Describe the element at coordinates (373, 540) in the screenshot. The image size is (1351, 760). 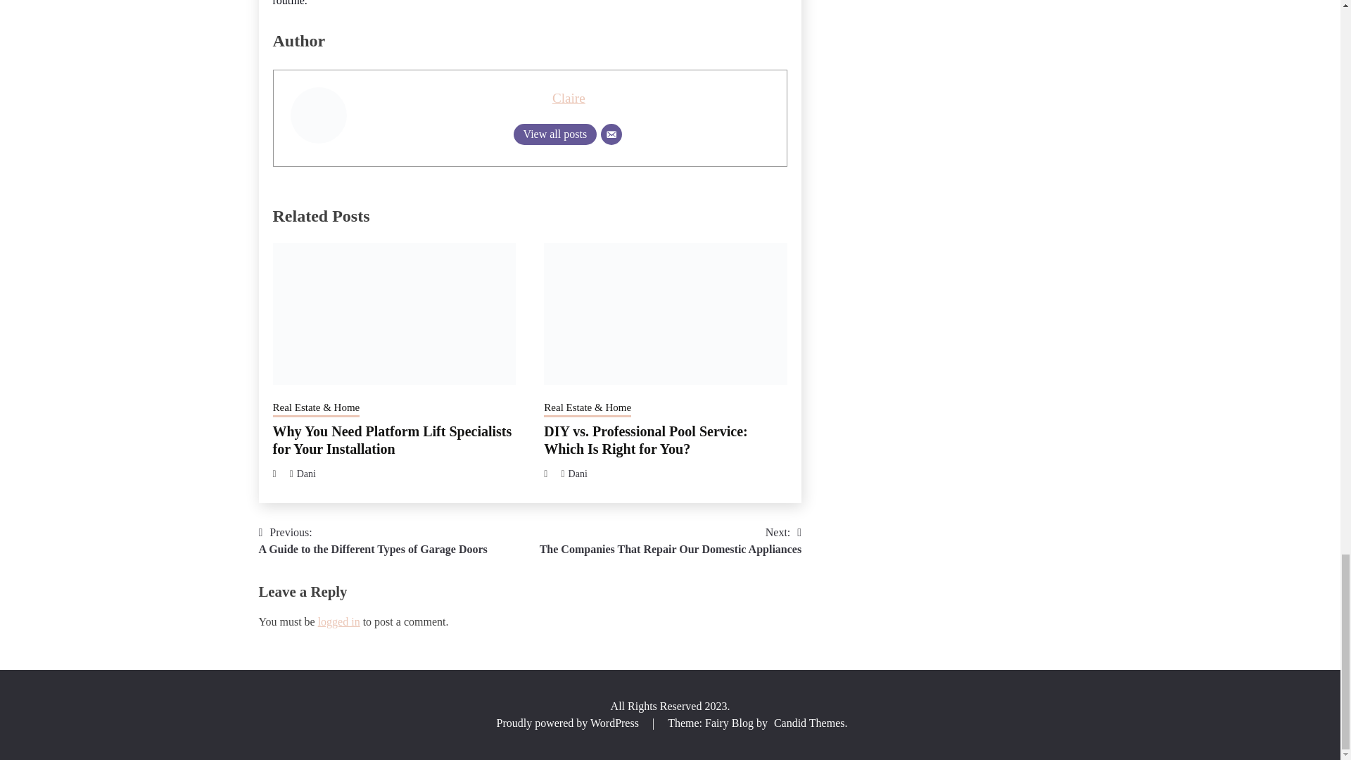
I see `View all posts` at that location.